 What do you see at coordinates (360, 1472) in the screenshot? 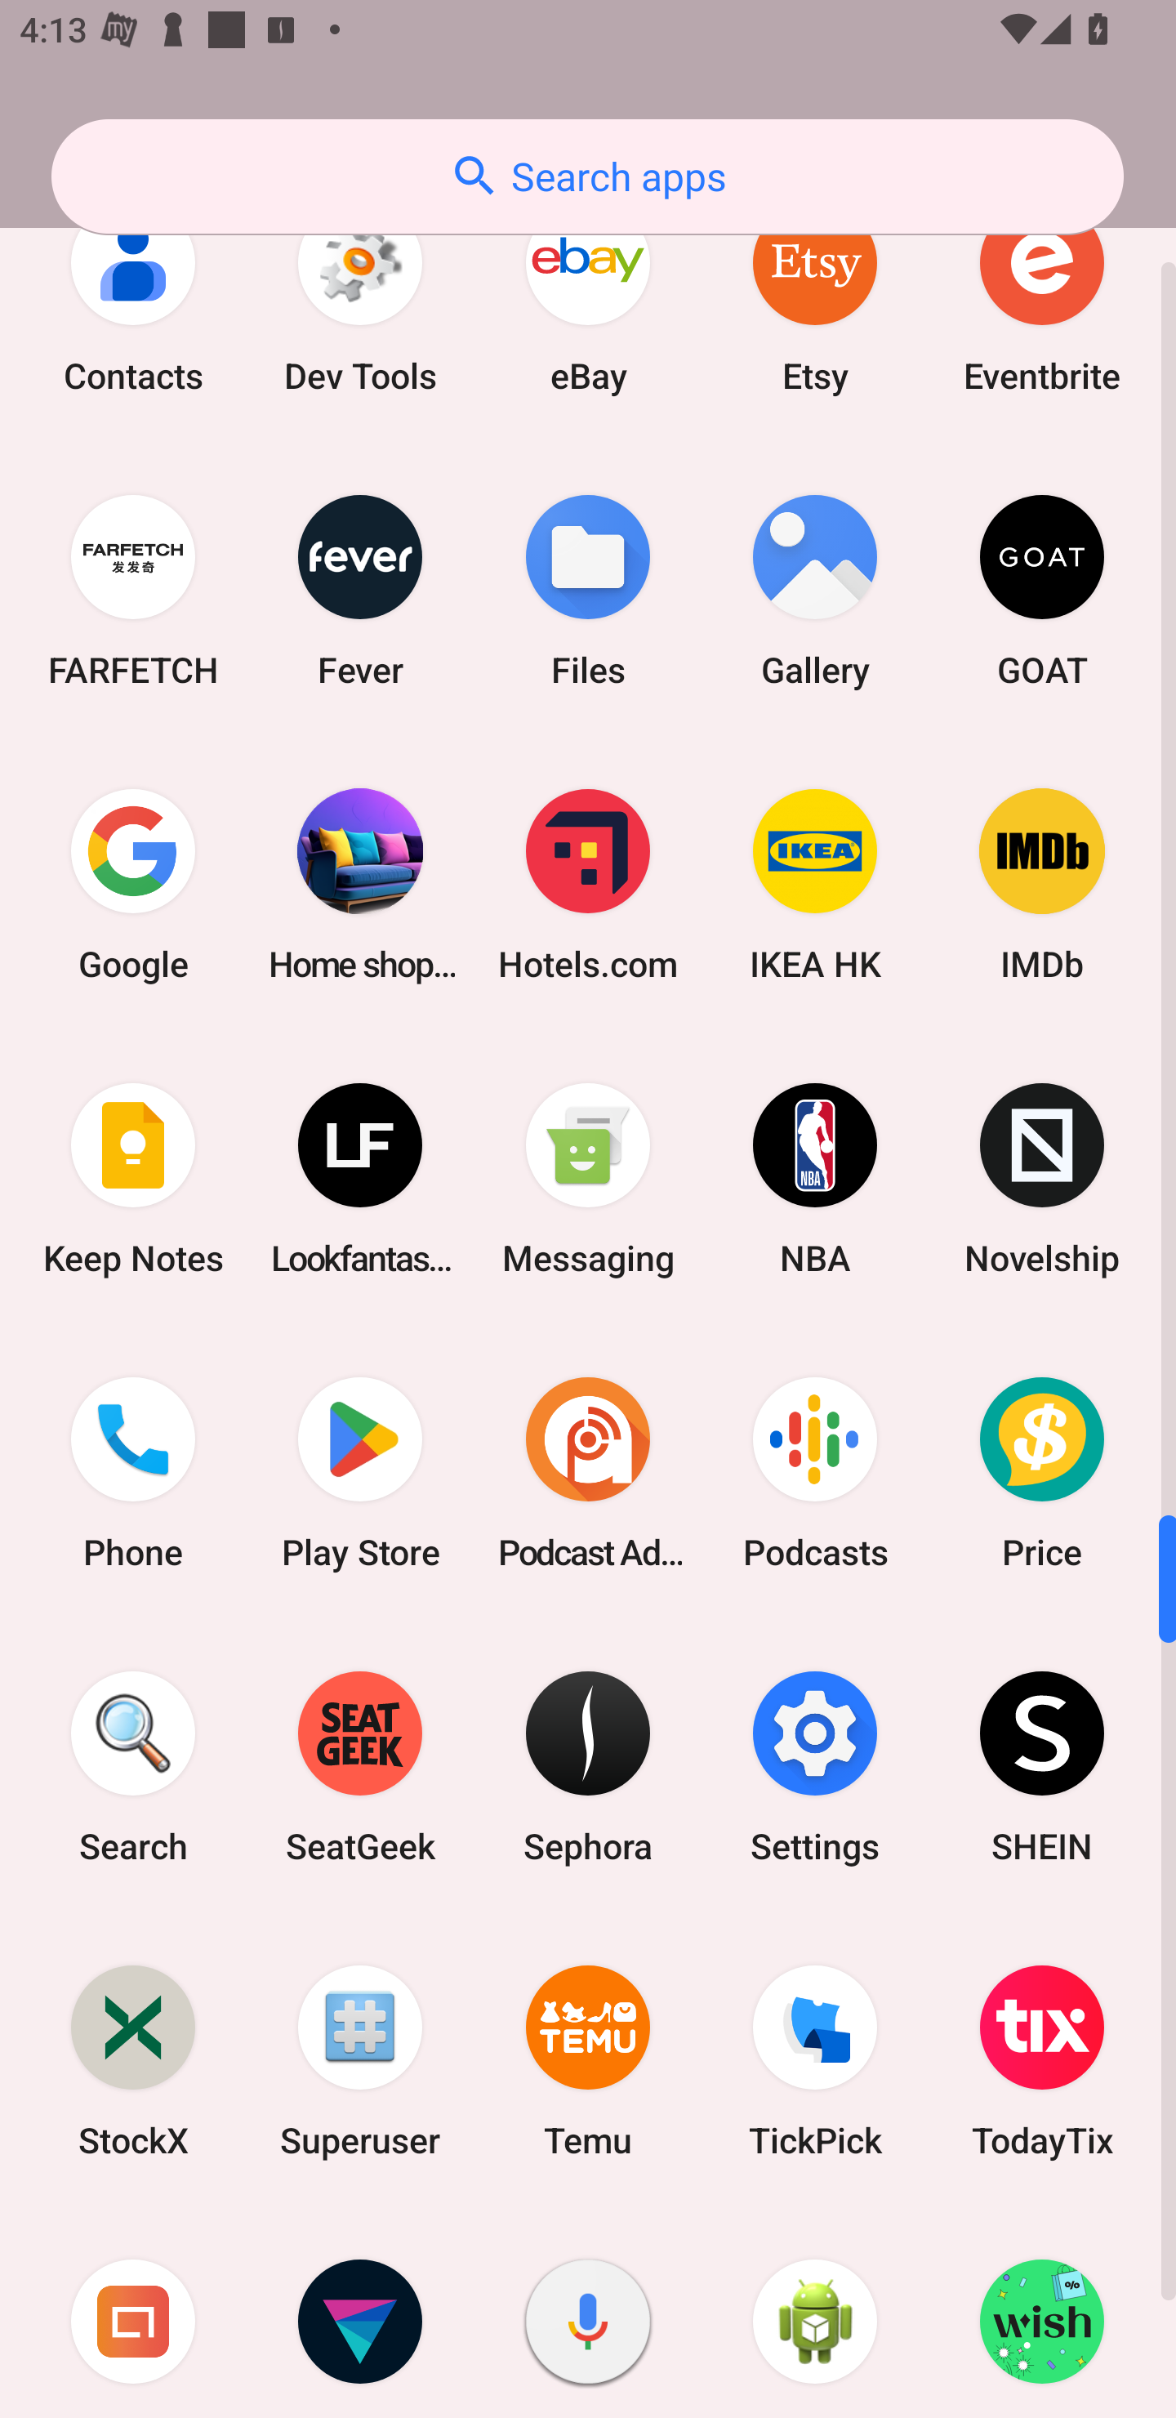
I see `Play Store` at bounding box center [360, 1472].